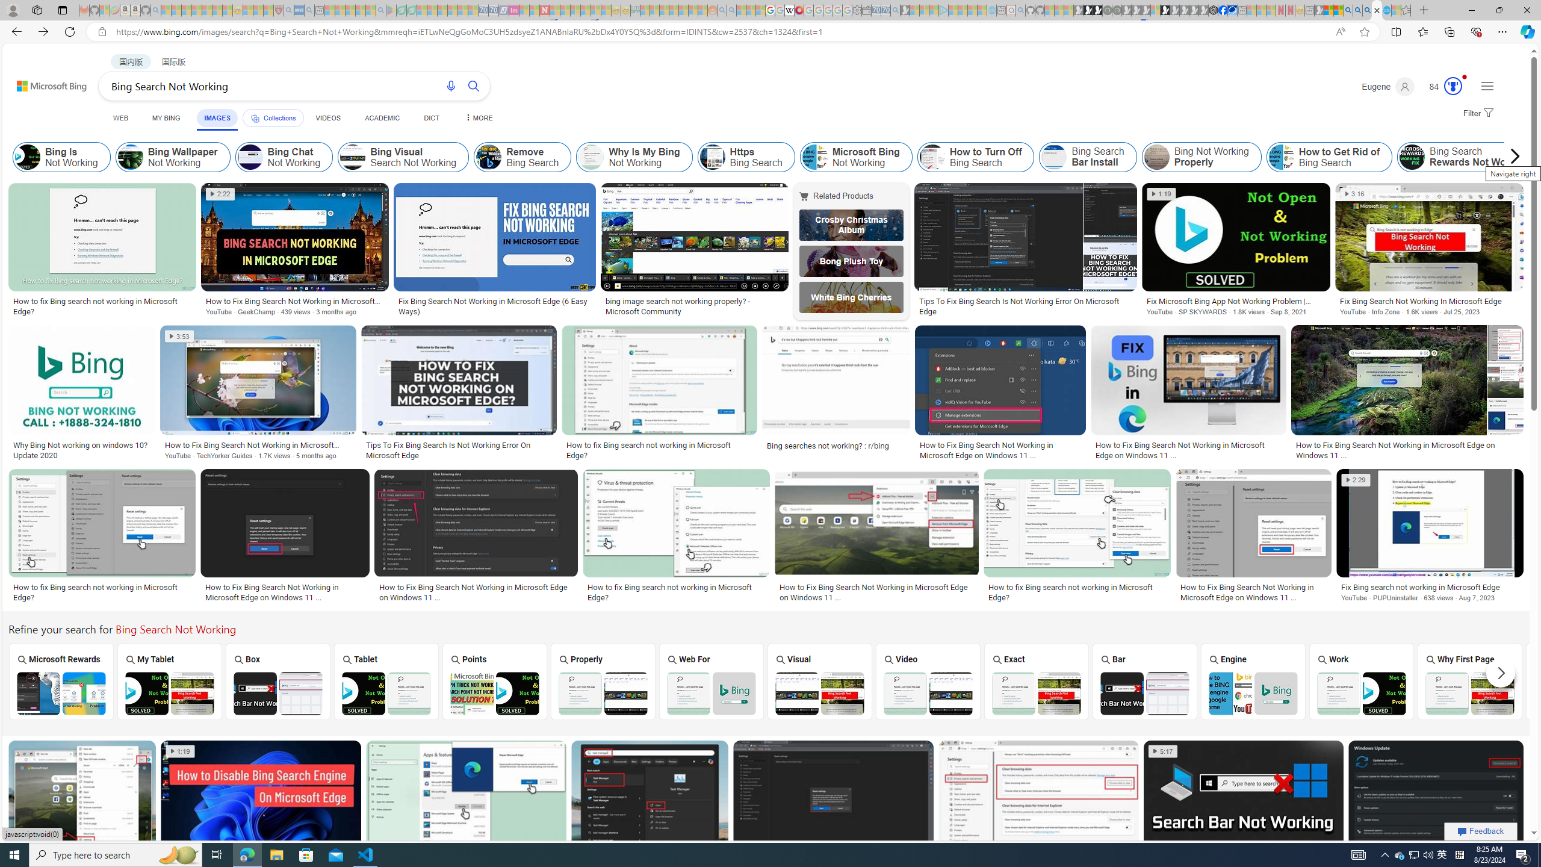 This screenshot has height=867, width=1541. Describe the element at coordinates (172, 157) in the screenshot. I see `Bing Wallpaper Not Working` at that location.